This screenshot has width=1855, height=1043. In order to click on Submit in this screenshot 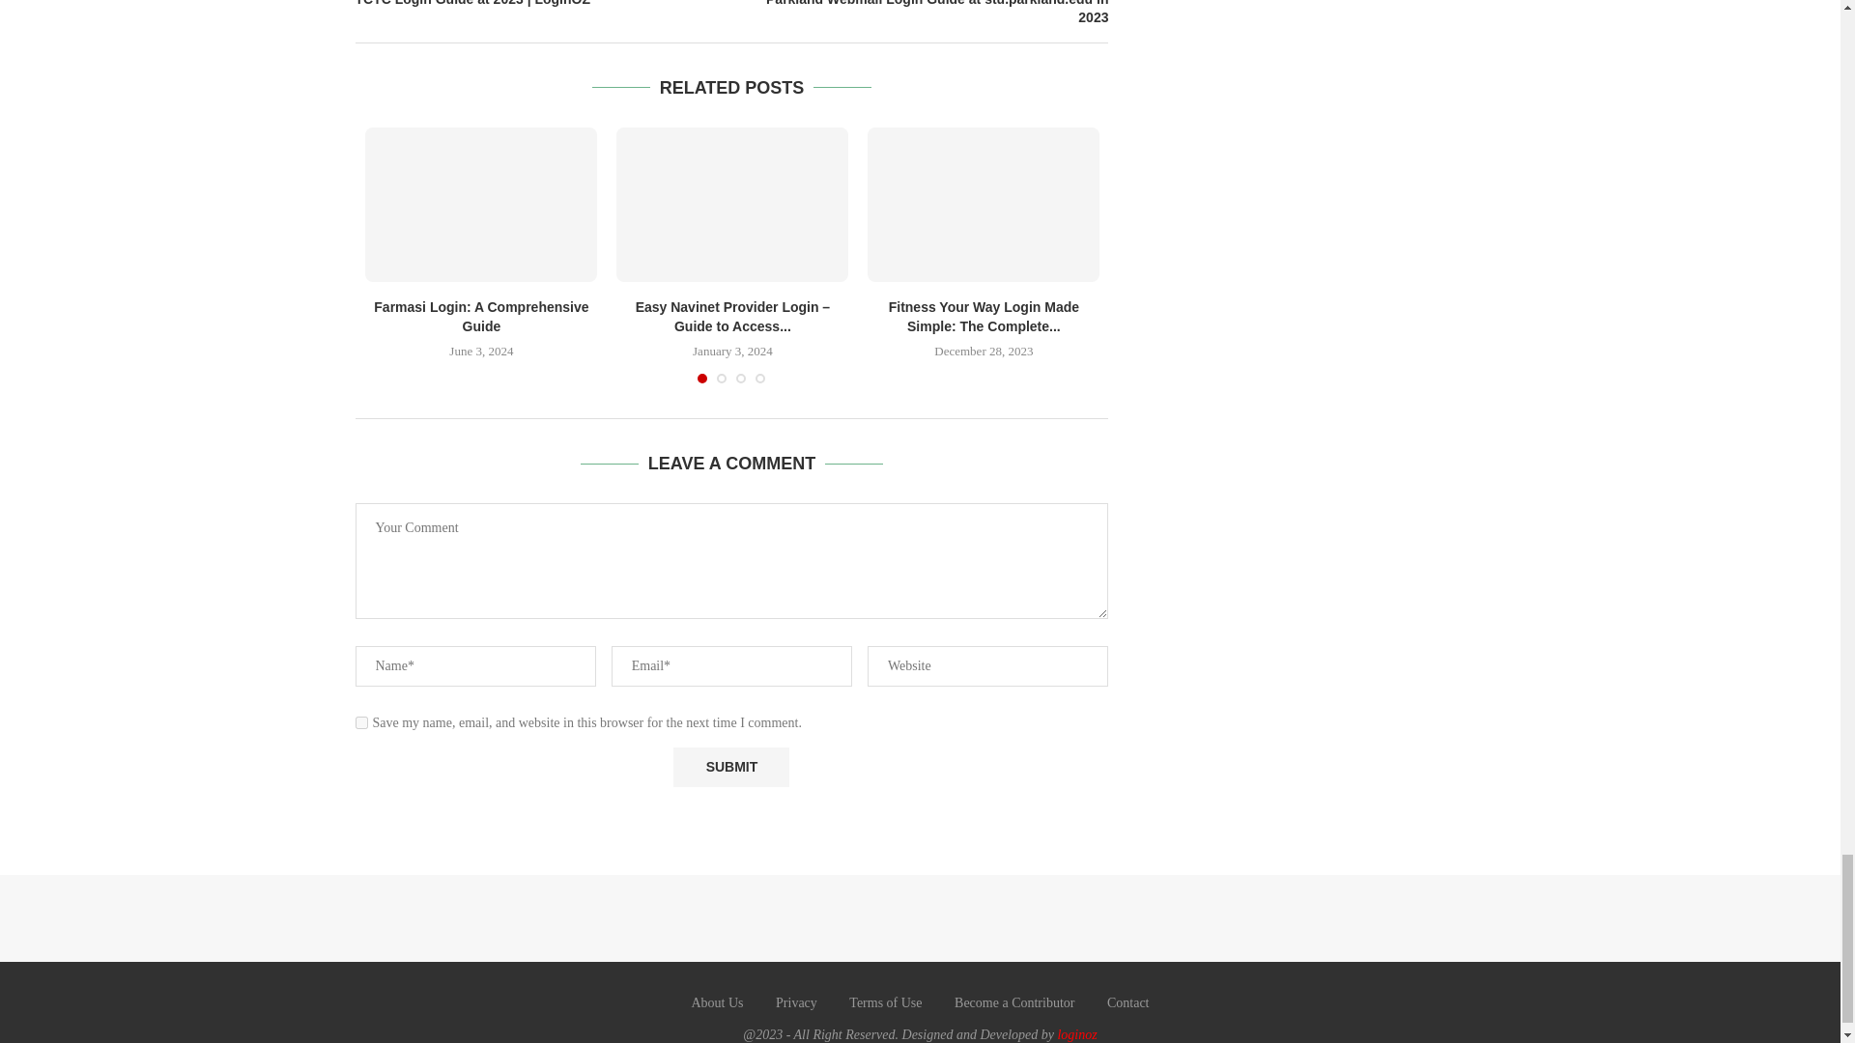, I will do `click(730, 767)`.